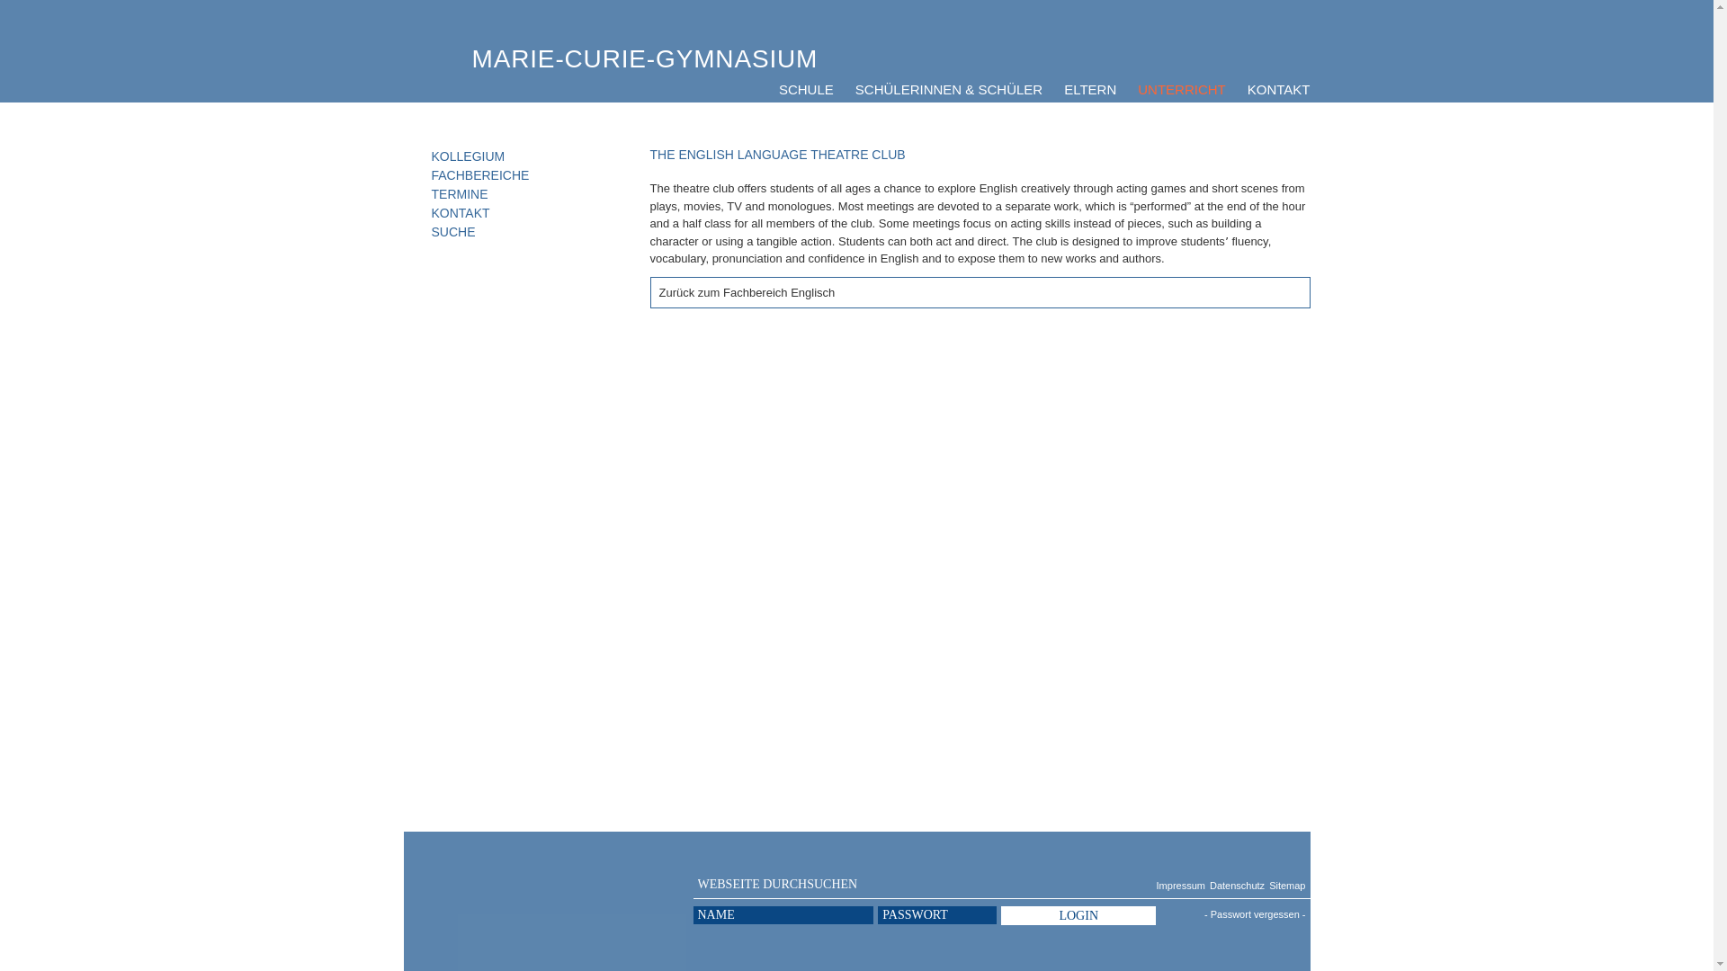 This screenshot has height=971, width=1727. What do you see at coordinates (806, 90) in the screenshot?
I see `SCHULE` at bounding box center [806, 90].